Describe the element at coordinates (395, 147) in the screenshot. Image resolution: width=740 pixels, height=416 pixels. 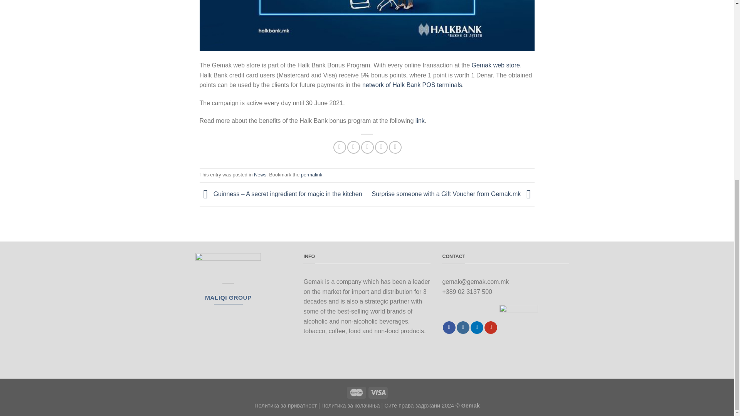
I see `Share on LinkedIn` at that location.